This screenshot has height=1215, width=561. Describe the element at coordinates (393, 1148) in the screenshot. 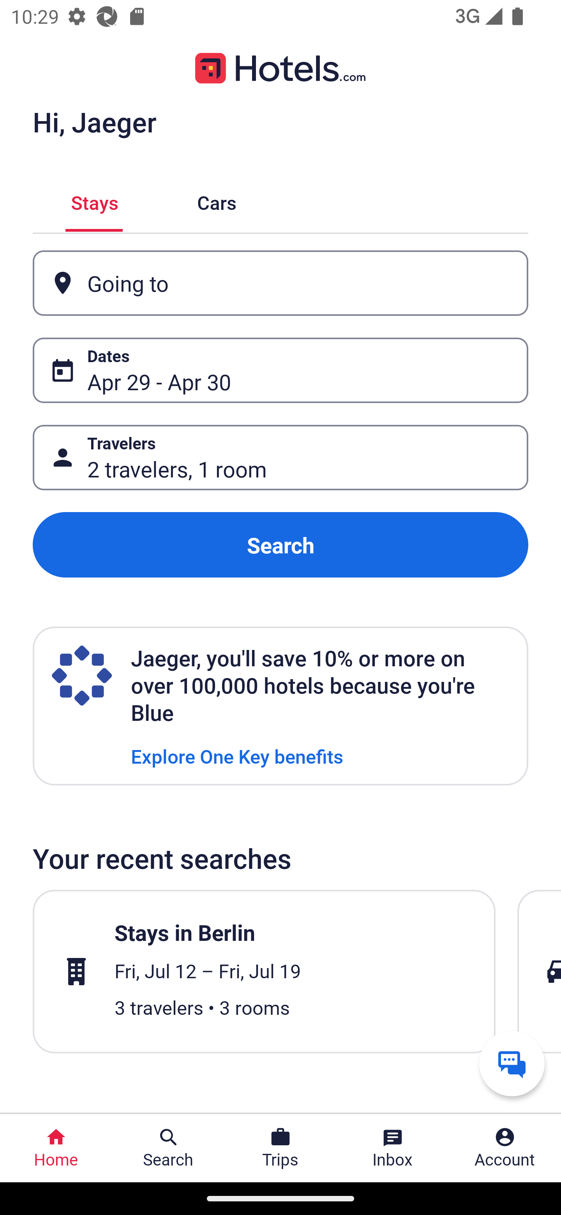

I see `Inbox Inbox Button` at that location.